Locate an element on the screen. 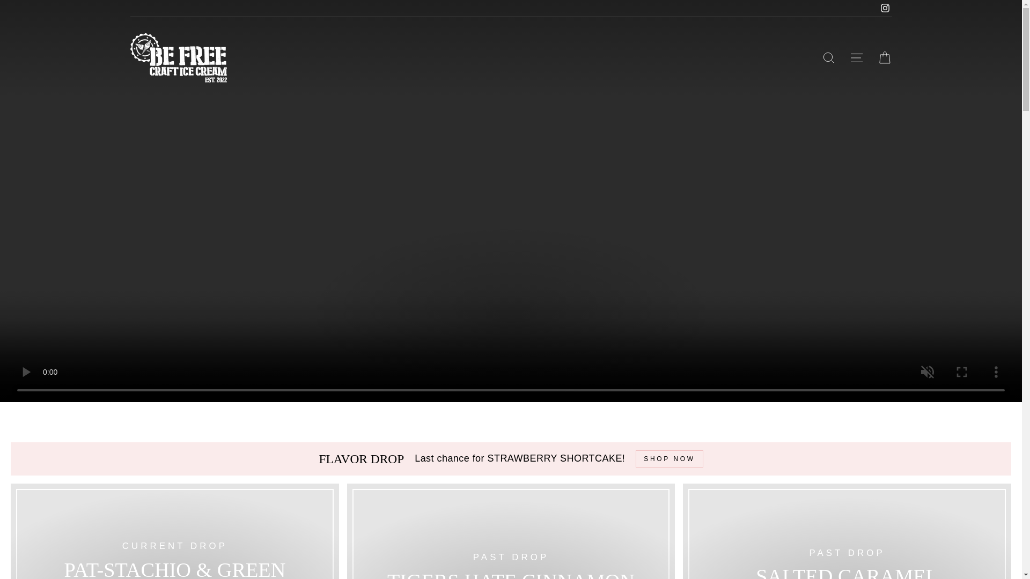 The height and width of the screenshot is (579, 1030). CART is located at coordinates (884, 58).